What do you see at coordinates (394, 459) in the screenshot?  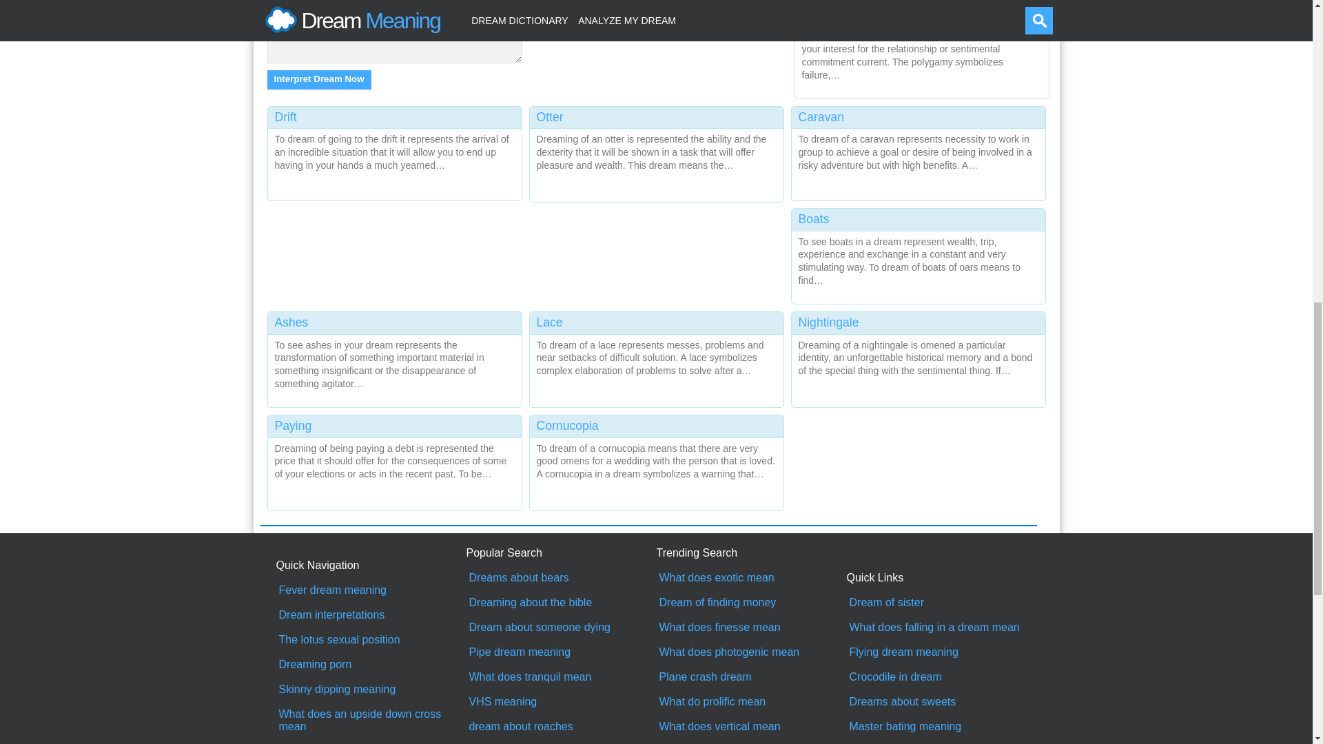 I see `Paying Dream Meaning` at bounding box center [394, 459].